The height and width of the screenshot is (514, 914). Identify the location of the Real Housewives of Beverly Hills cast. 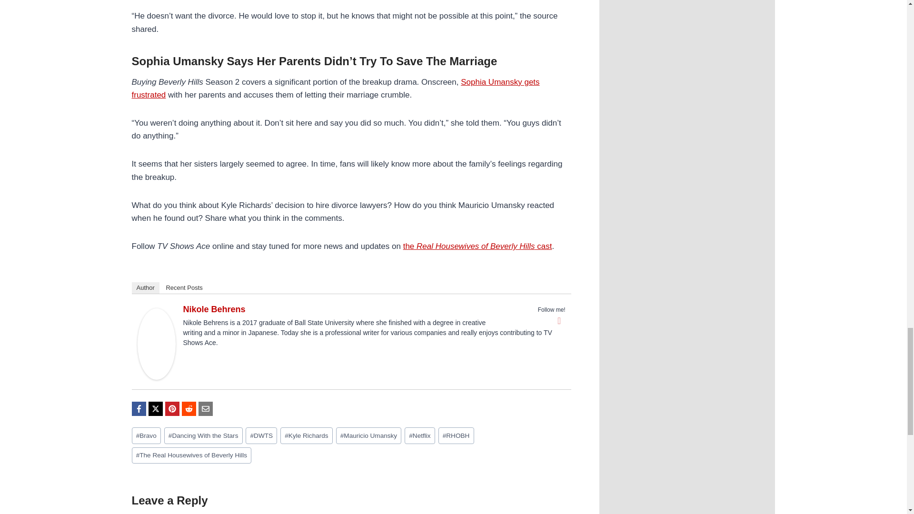
(477, 246).